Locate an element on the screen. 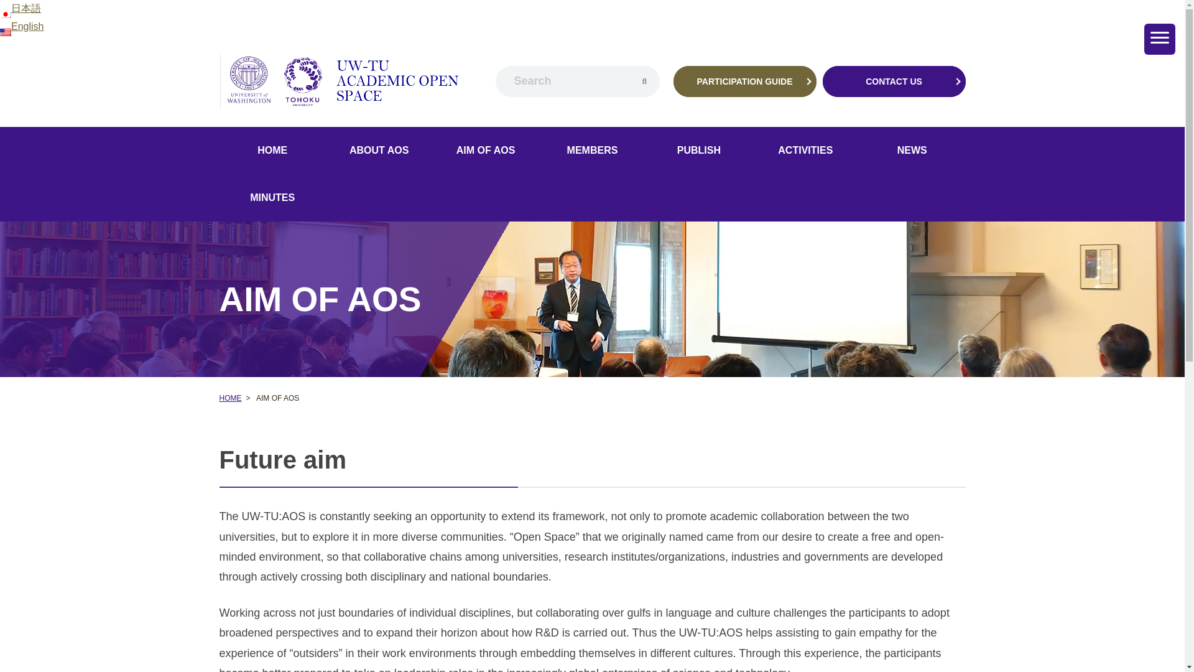  NEWS is located at coordinates (912, 151).